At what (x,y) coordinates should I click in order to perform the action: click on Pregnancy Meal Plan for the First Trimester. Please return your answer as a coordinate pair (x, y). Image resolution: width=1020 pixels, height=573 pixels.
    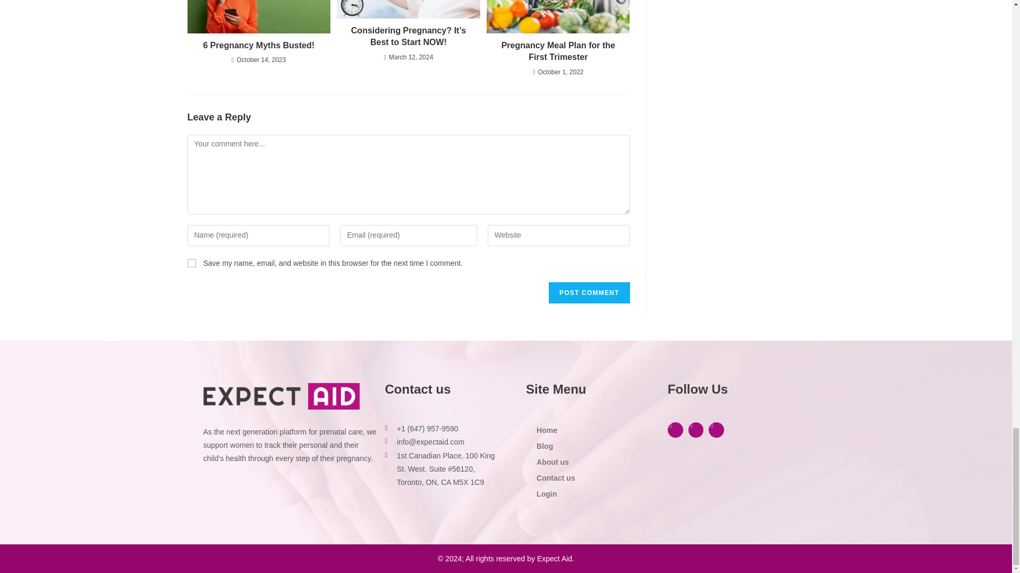
    Looking at the image, I should click on (558, 51).